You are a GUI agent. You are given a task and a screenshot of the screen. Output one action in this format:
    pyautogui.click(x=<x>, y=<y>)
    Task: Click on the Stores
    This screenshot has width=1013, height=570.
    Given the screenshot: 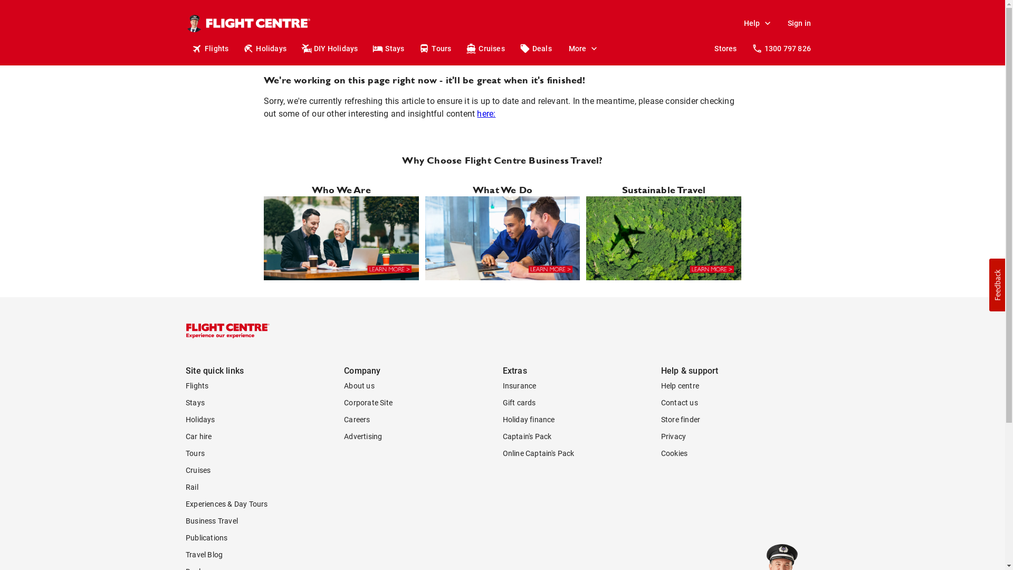 What is the action you would take?
    pyautogui.click(x=725, y=49)
    